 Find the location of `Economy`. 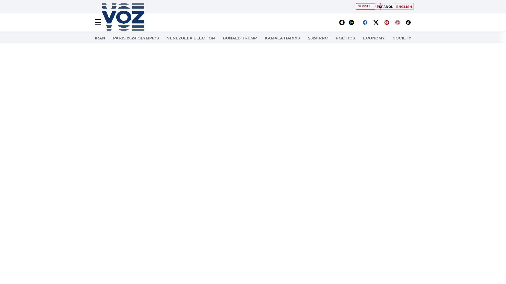

Economy is located at coordinates (374, 38).